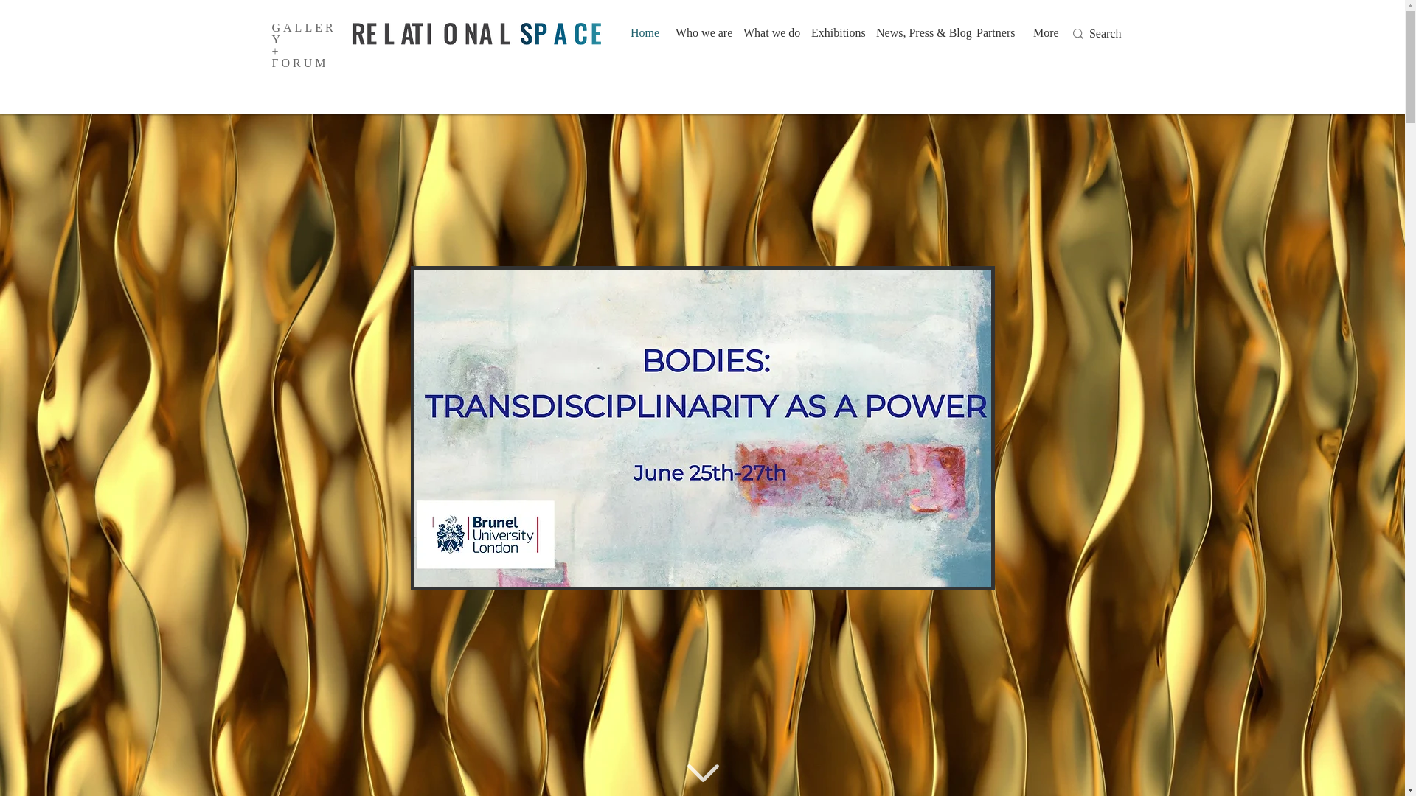  What do you see at coordinates (994, 33) in the screenshot?
I see `Partners` at bounding box center [994, 33].